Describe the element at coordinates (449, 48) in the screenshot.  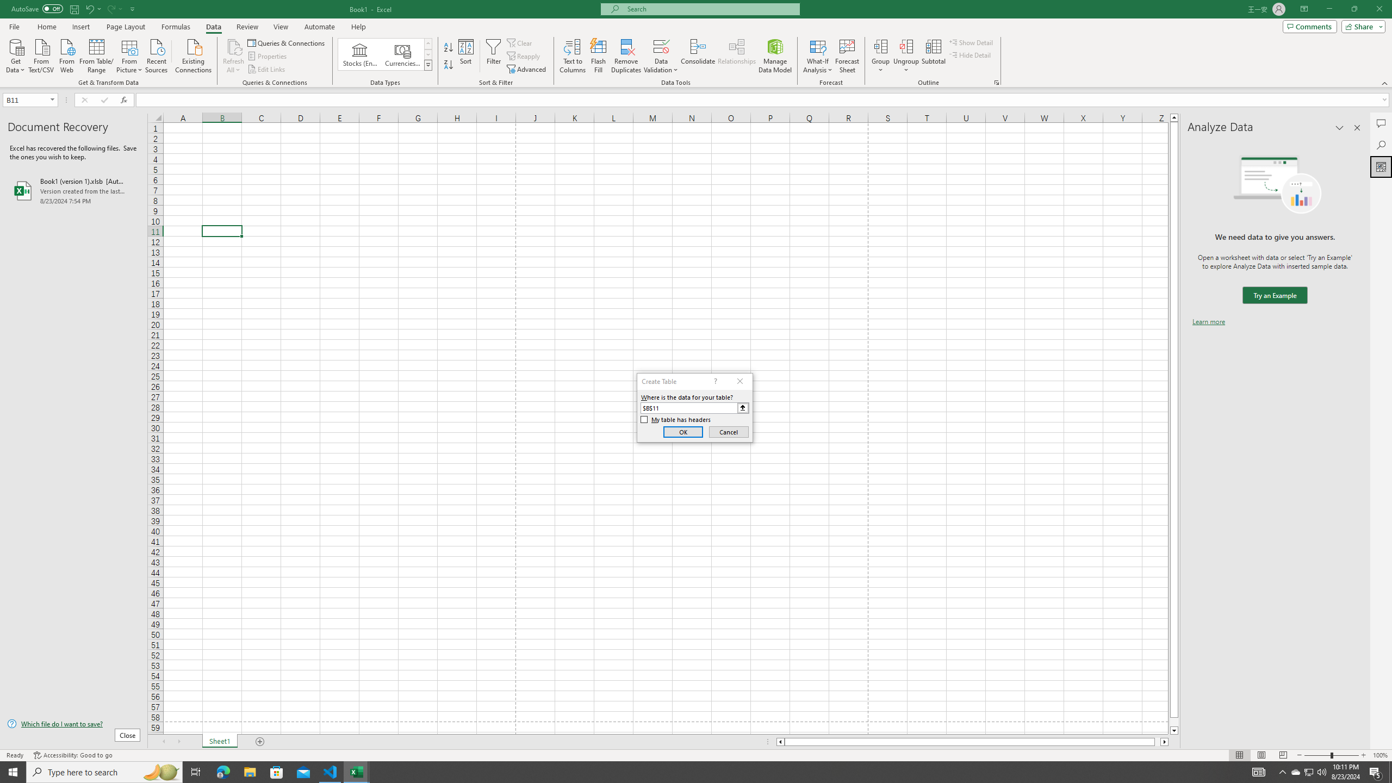
I see `Sort A to Z` at that location.